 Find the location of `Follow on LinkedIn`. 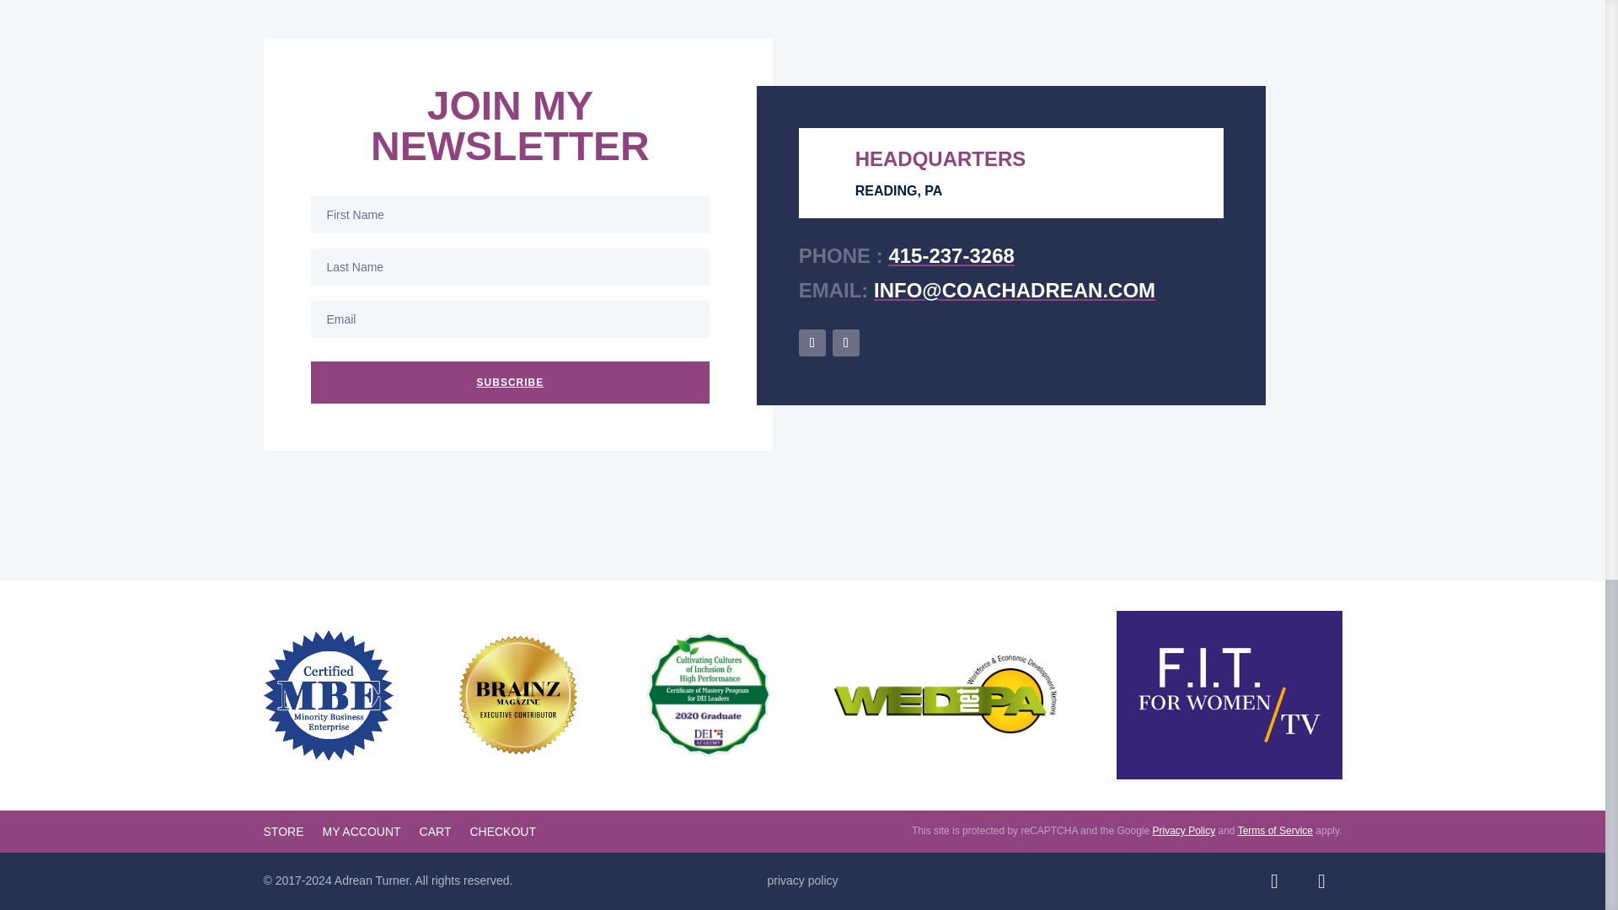

Follow on LinkedIn is located at coordinates (1274, 881).